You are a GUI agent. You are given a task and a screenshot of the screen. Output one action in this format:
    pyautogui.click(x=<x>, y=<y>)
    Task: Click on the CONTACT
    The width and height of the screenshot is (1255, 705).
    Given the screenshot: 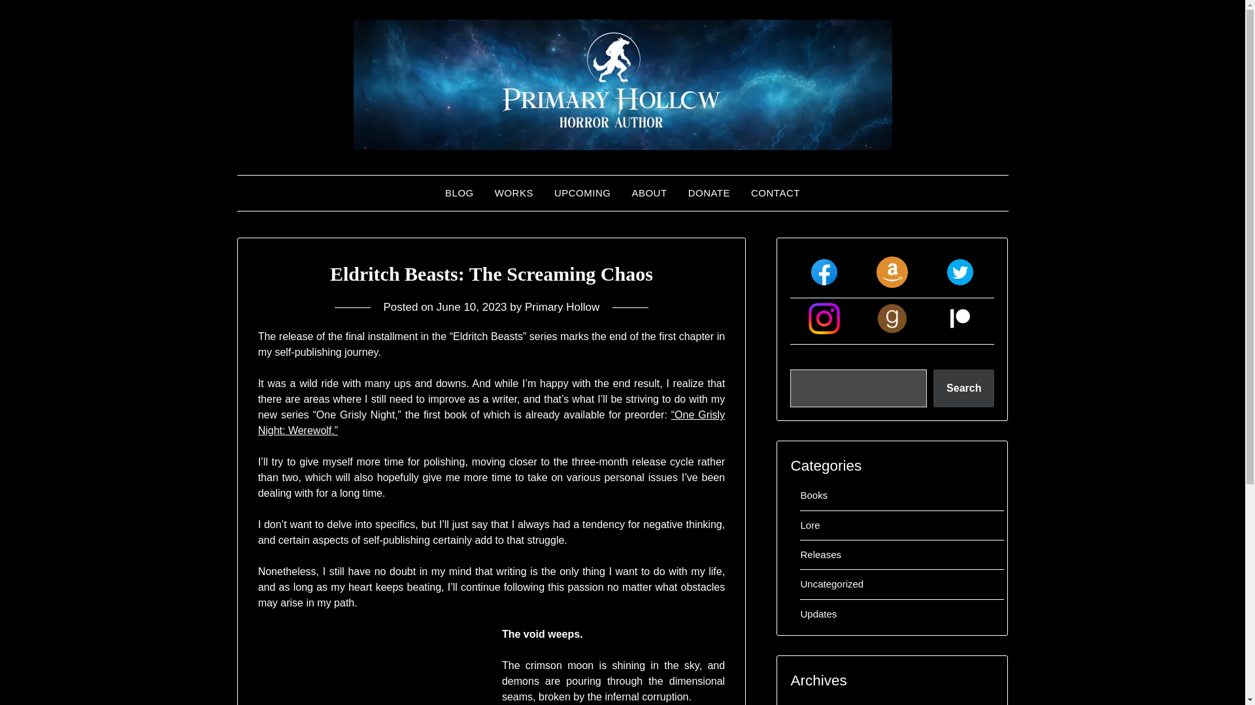 What is the action you would take?
    pyautogui.click(x=775, y=193)
    